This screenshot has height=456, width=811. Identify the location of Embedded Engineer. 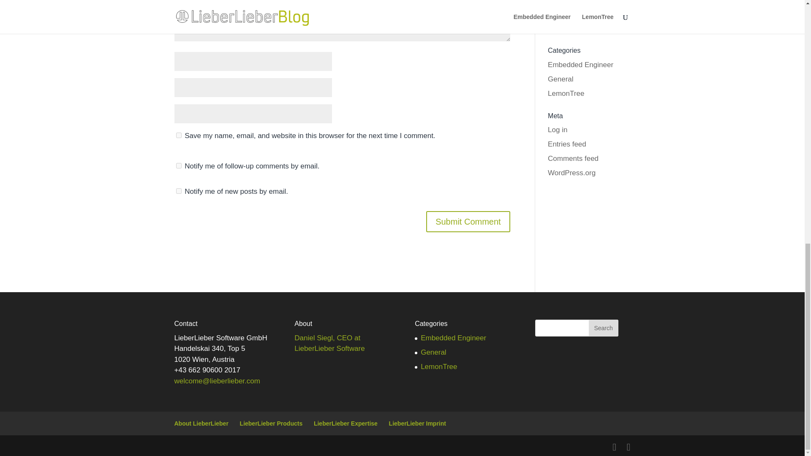
(453, 338).